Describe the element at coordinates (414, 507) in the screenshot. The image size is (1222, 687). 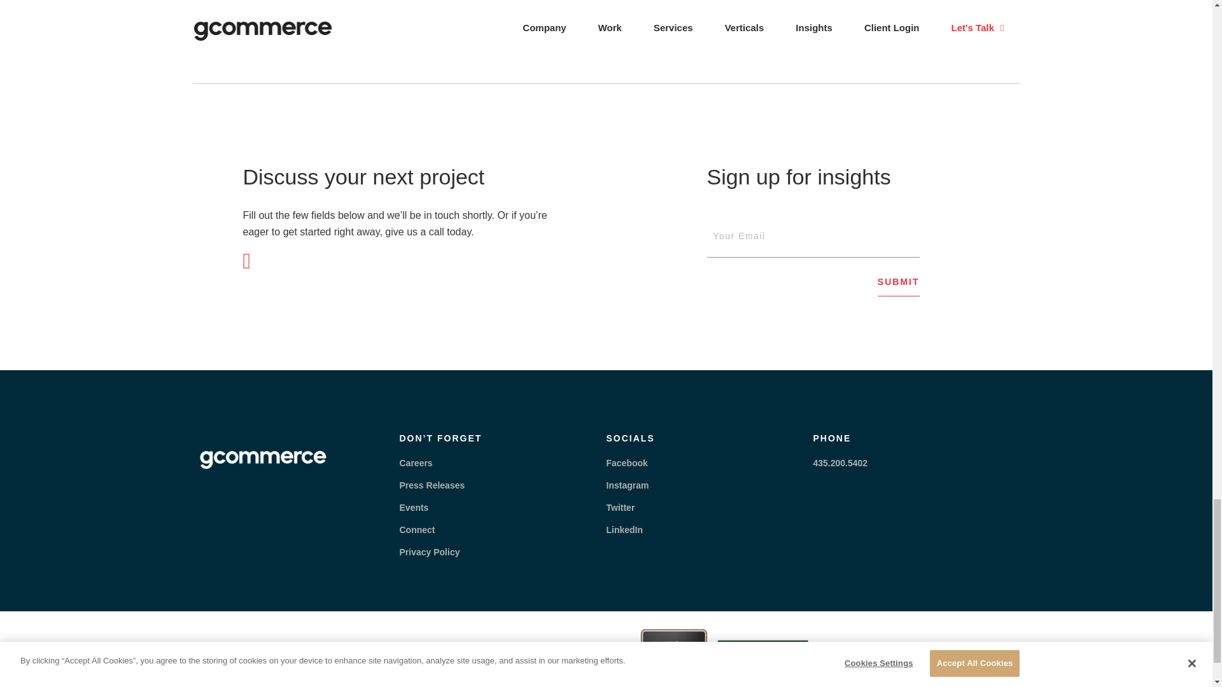
I see `Events` at that location.